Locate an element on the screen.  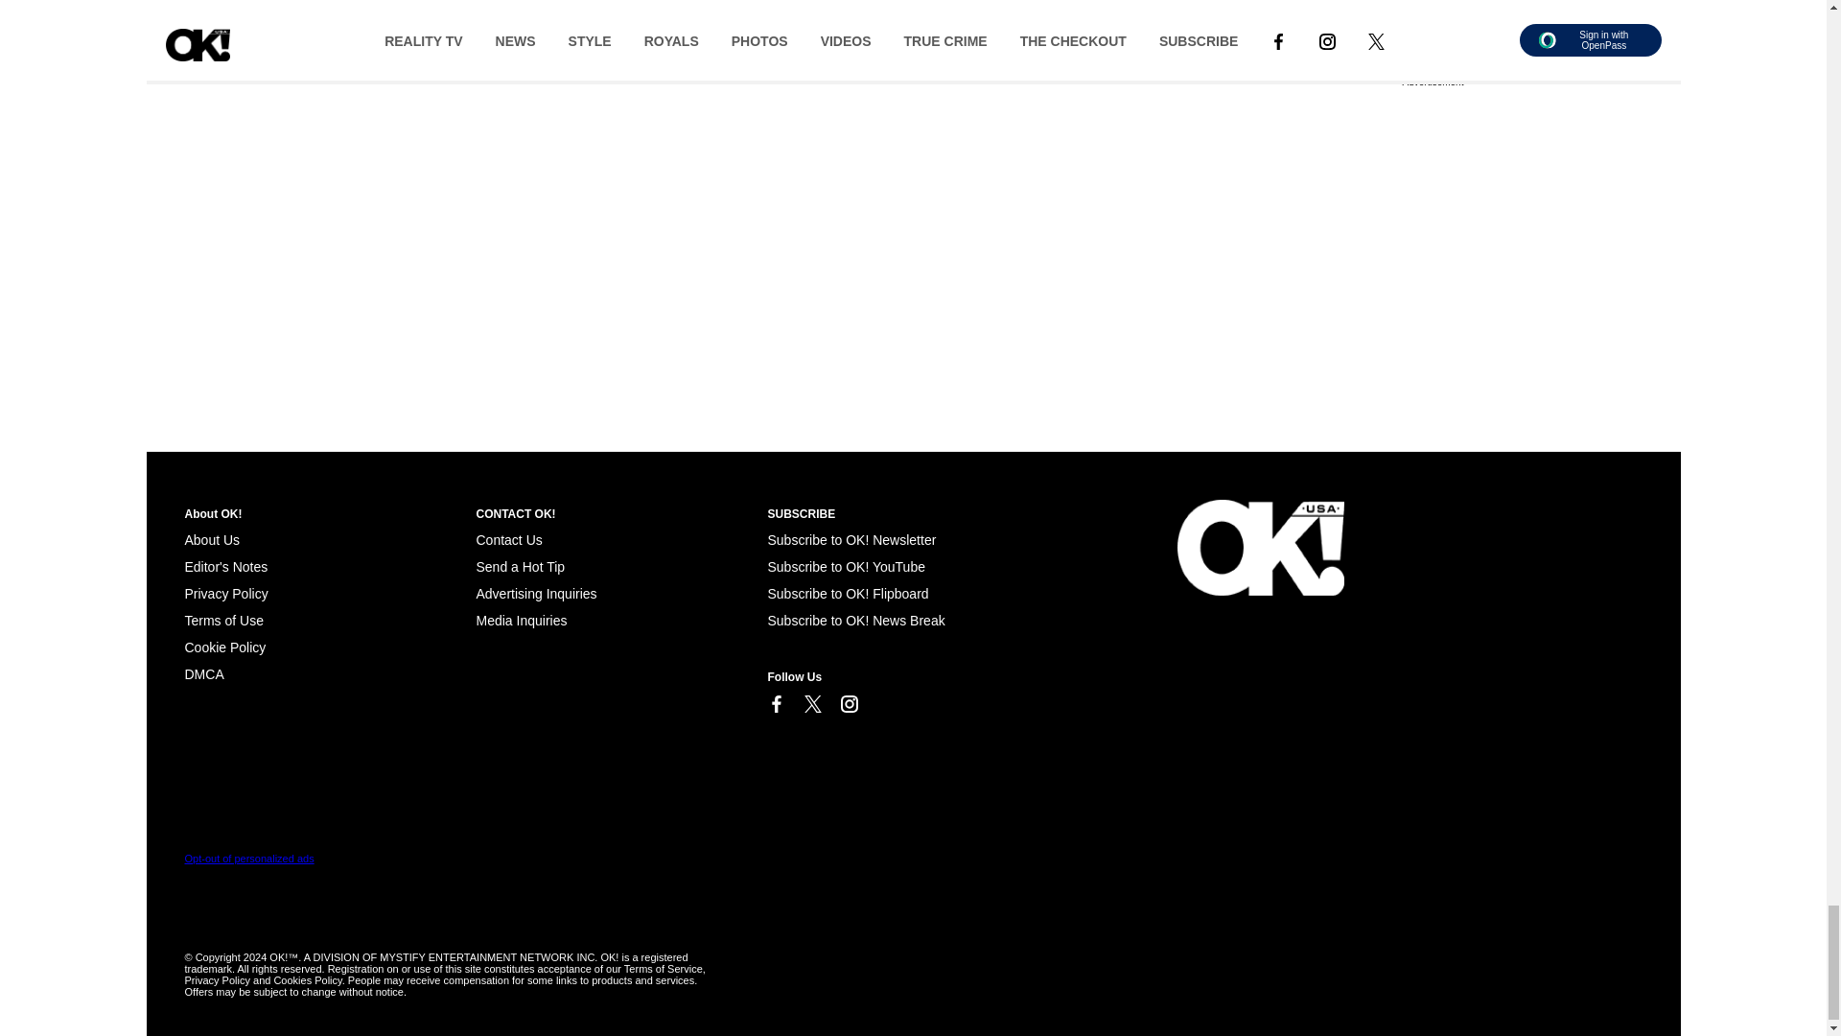
Link to Instagram is located at coordinates (848, 704).